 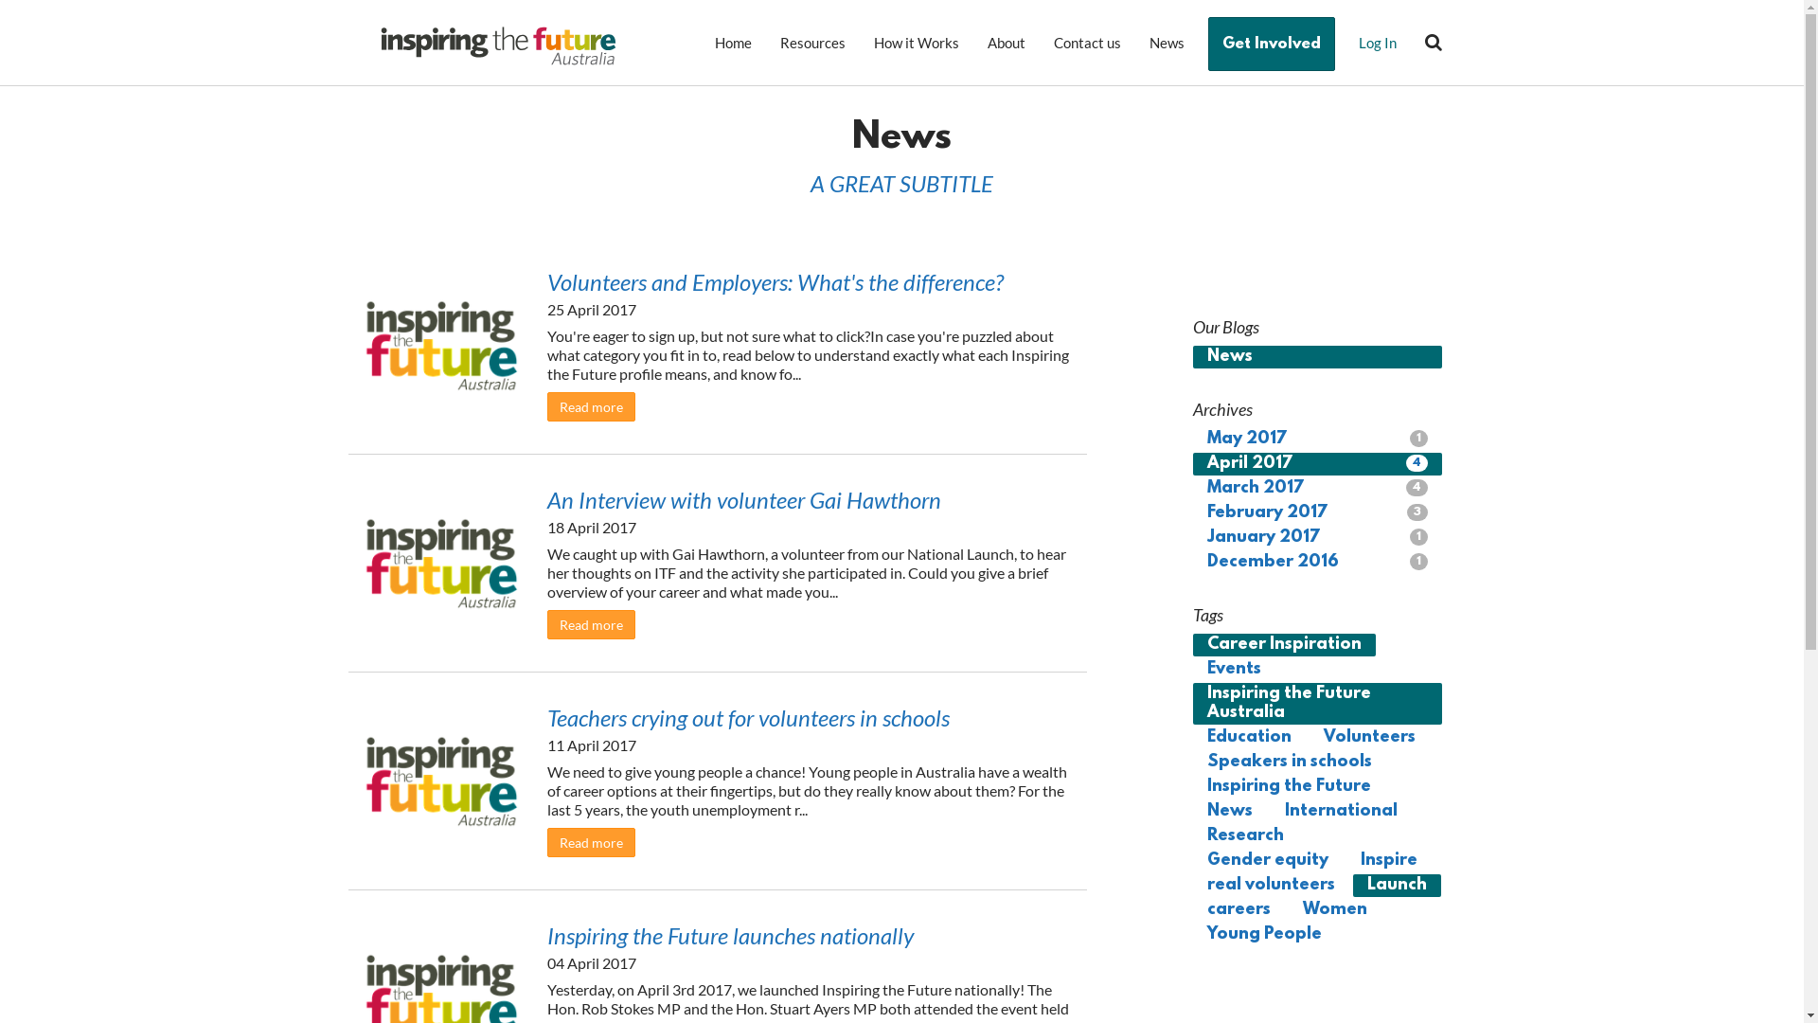 What do you see at coordinates (591, 407) in the screenshot?
I see `Read more` at bounding box center [591, 407].